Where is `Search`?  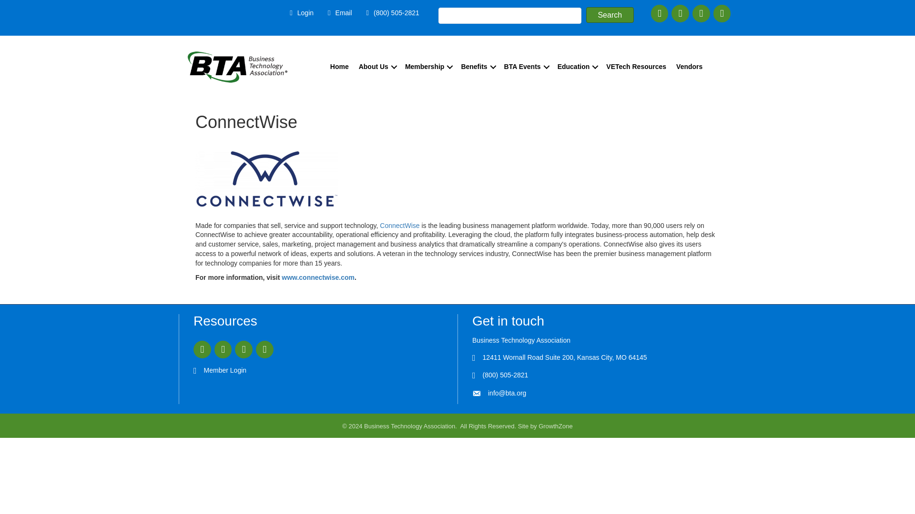
Search is located at coordinates (610, 15).